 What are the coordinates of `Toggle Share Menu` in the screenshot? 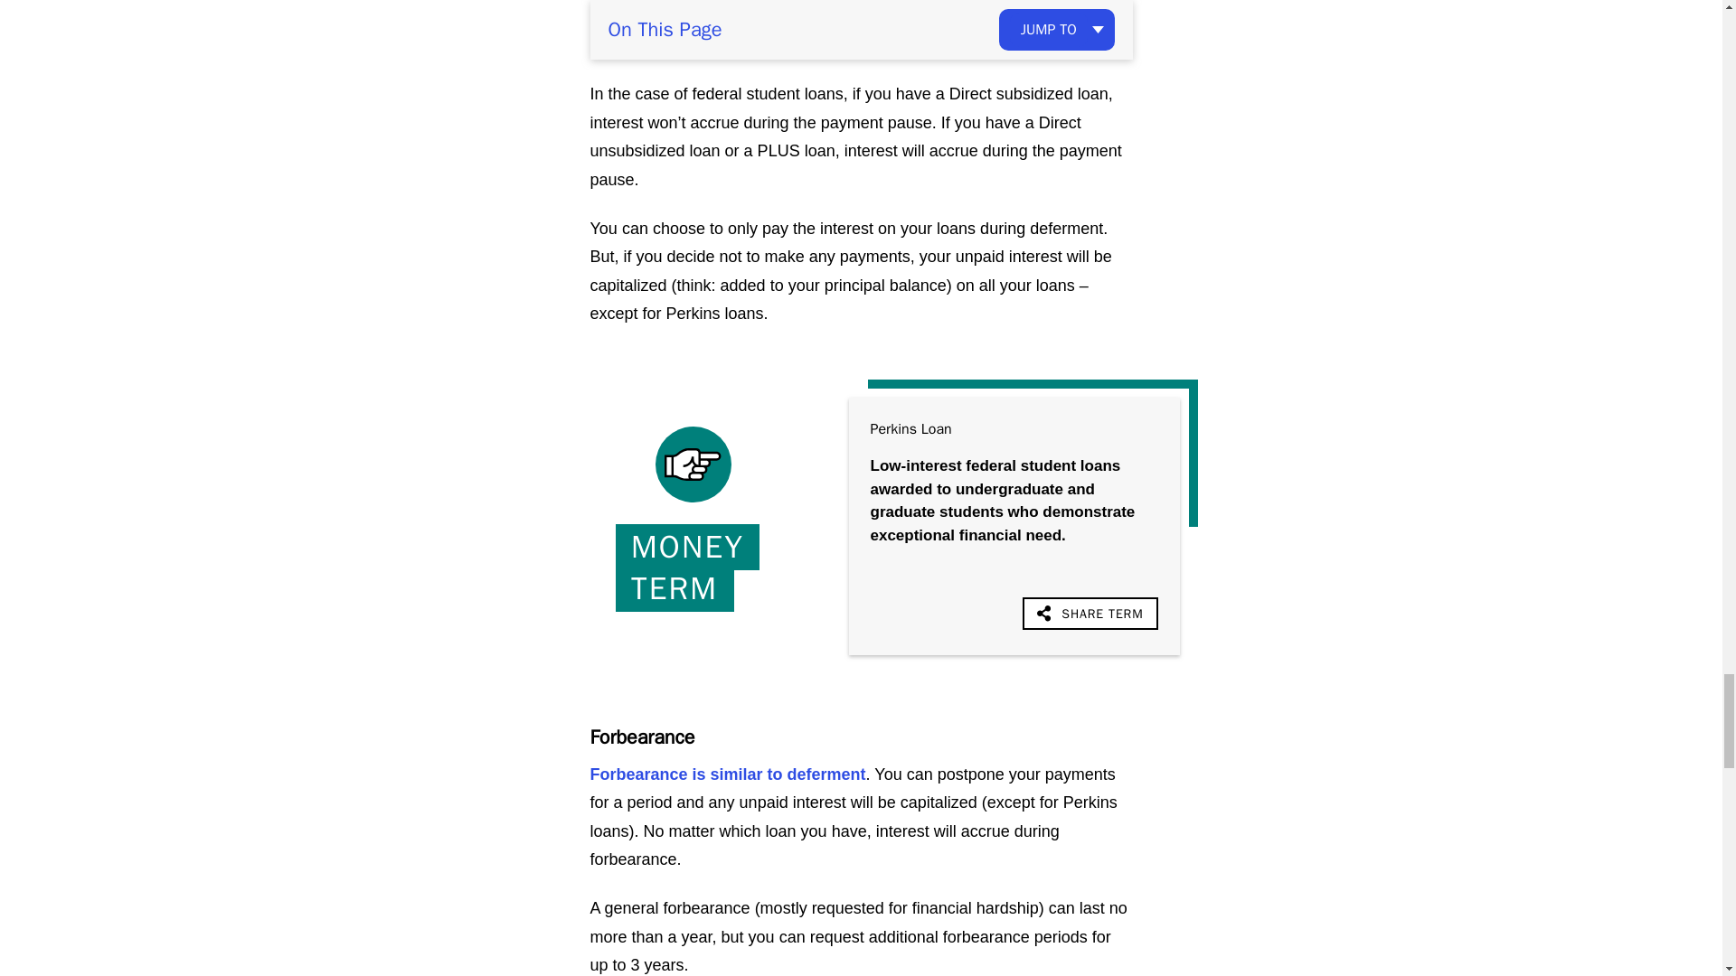 It's located at (1090, 613).